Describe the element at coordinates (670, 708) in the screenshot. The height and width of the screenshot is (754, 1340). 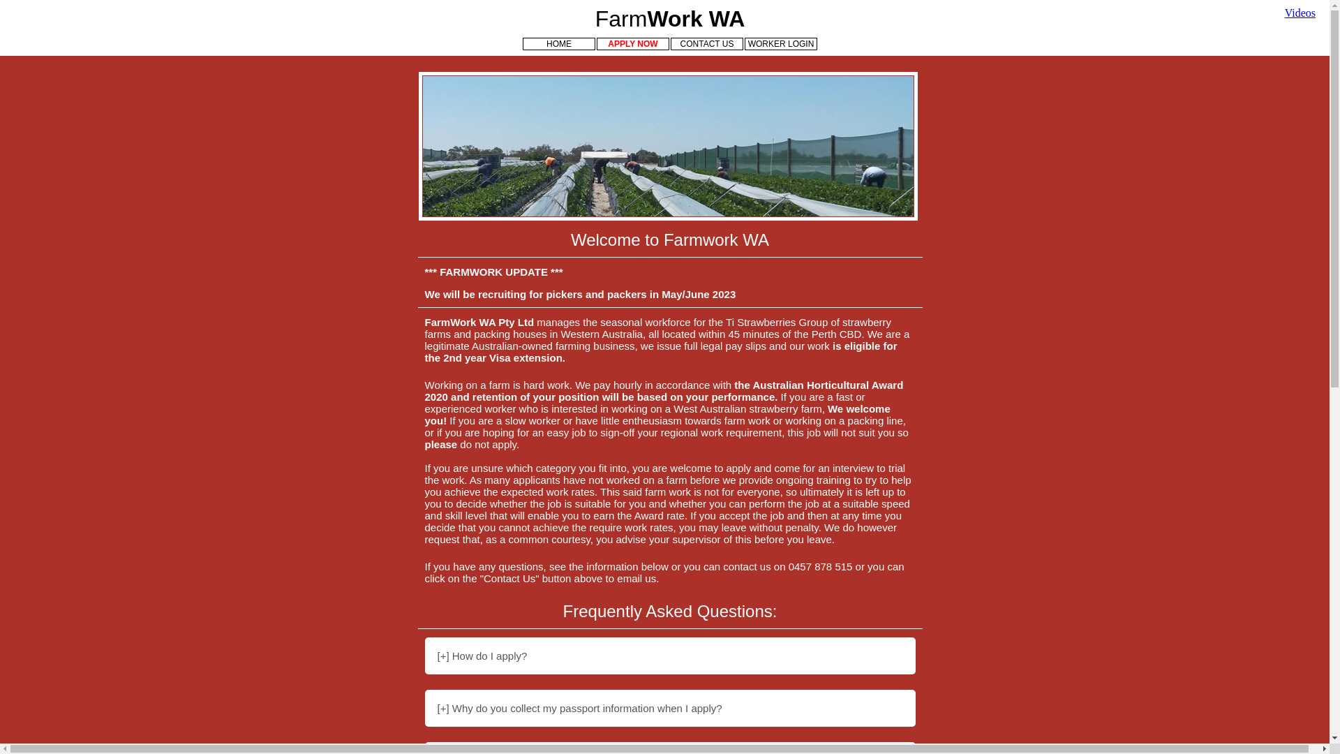
I see `[+] Why do you collect my passport information when I apply?` at that location.